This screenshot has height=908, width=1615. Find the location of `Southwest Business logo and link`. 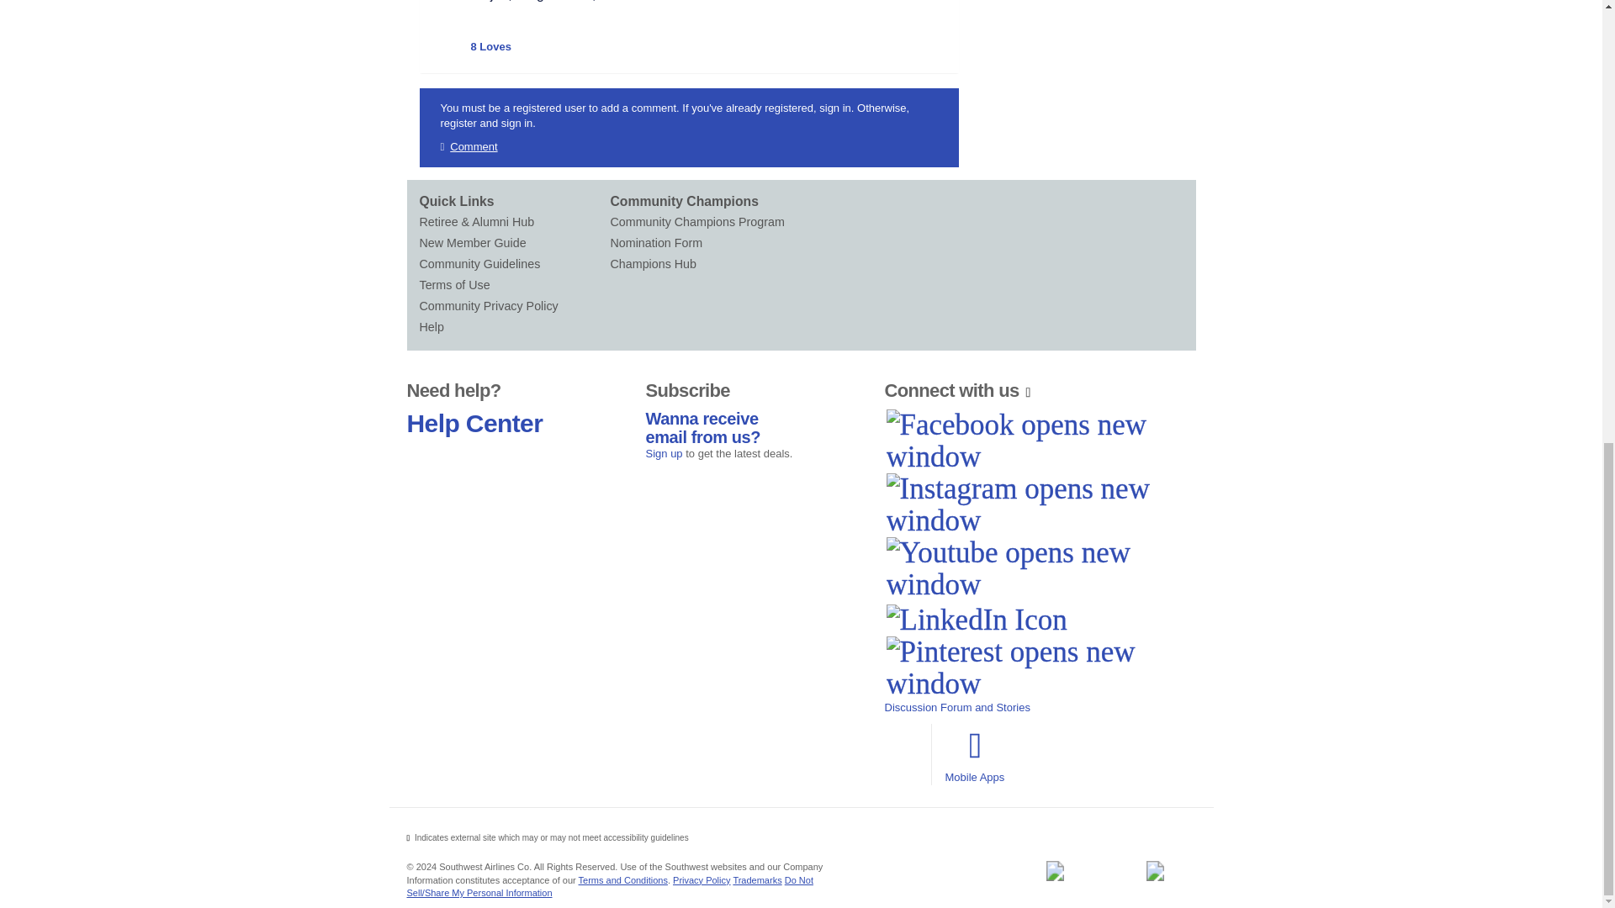

Southwest Business logo and link is located at coordinates (1054, 870).